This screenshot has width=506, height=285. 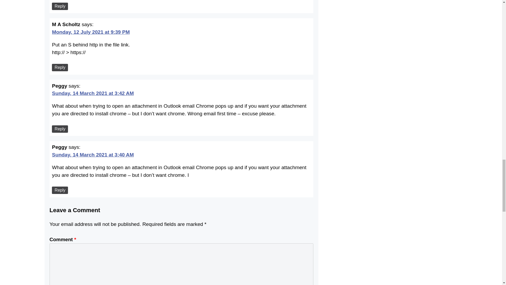 What do you see at coordinates (93, 92) in the screenshot?
I see `Sunday, 14 March 2021 at 3:42 AM` at bounding box center [93, 92].